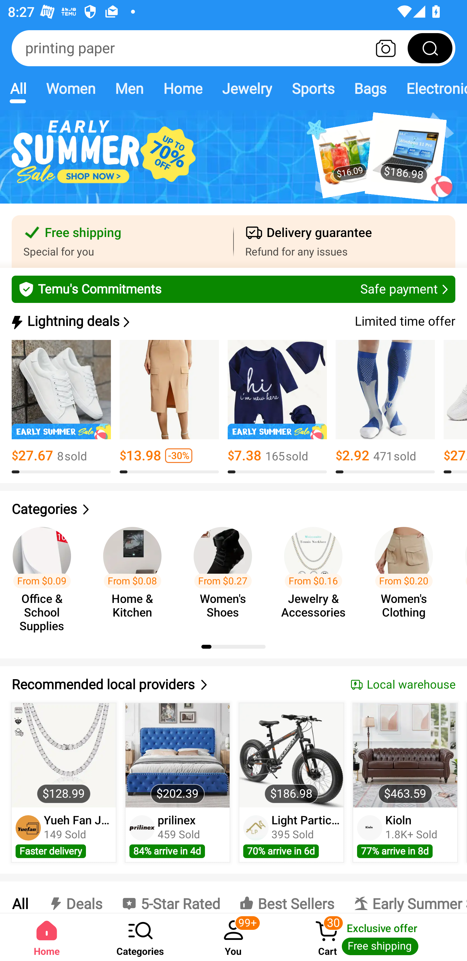 The image size is (467, 961). Describe the element at coordinates (385, 407) in the screenshot. I see `$2.92 471￼sold 8.0` at that location.